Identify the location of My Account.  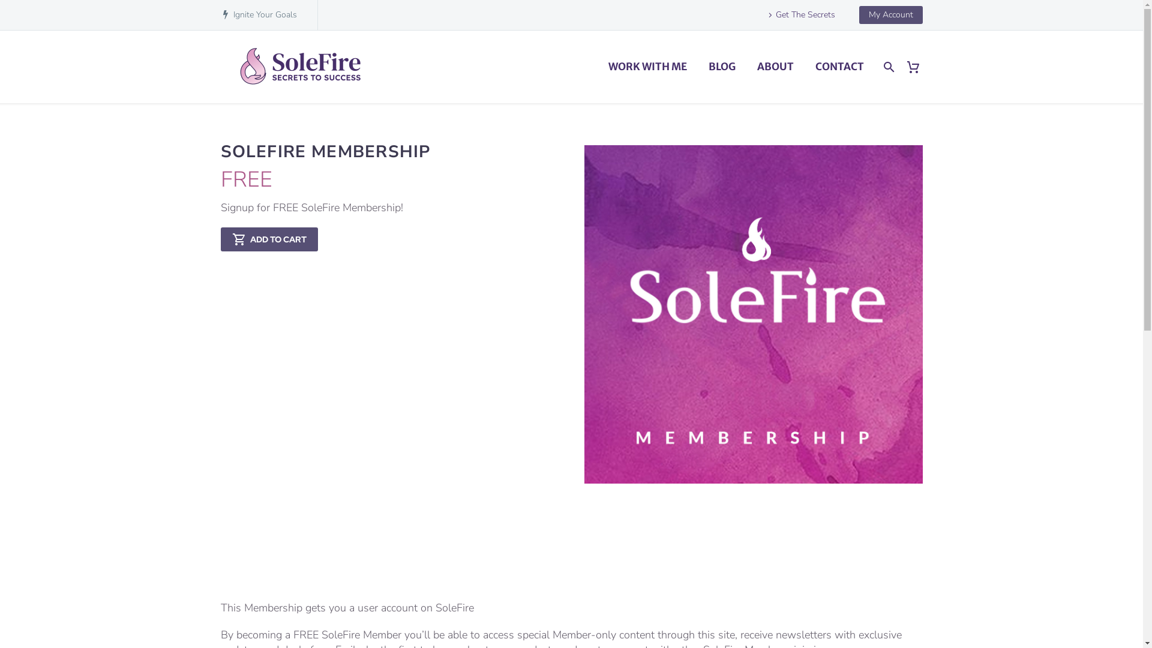
(891, 15).